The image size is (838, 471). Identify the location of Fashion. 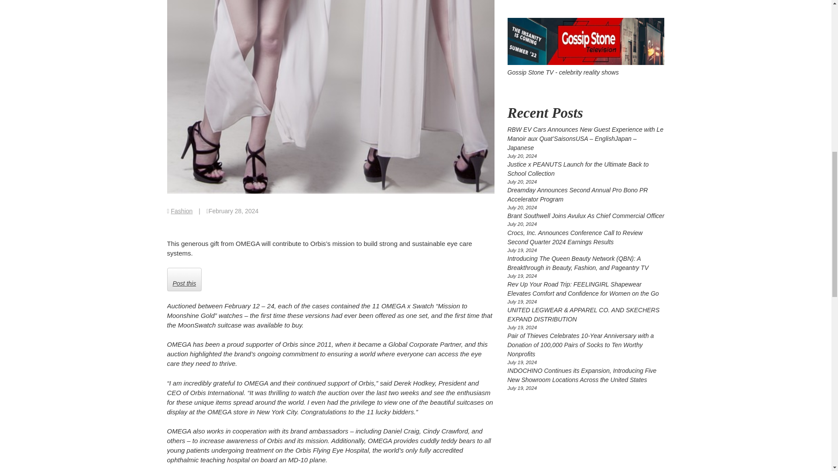
(182, 211).